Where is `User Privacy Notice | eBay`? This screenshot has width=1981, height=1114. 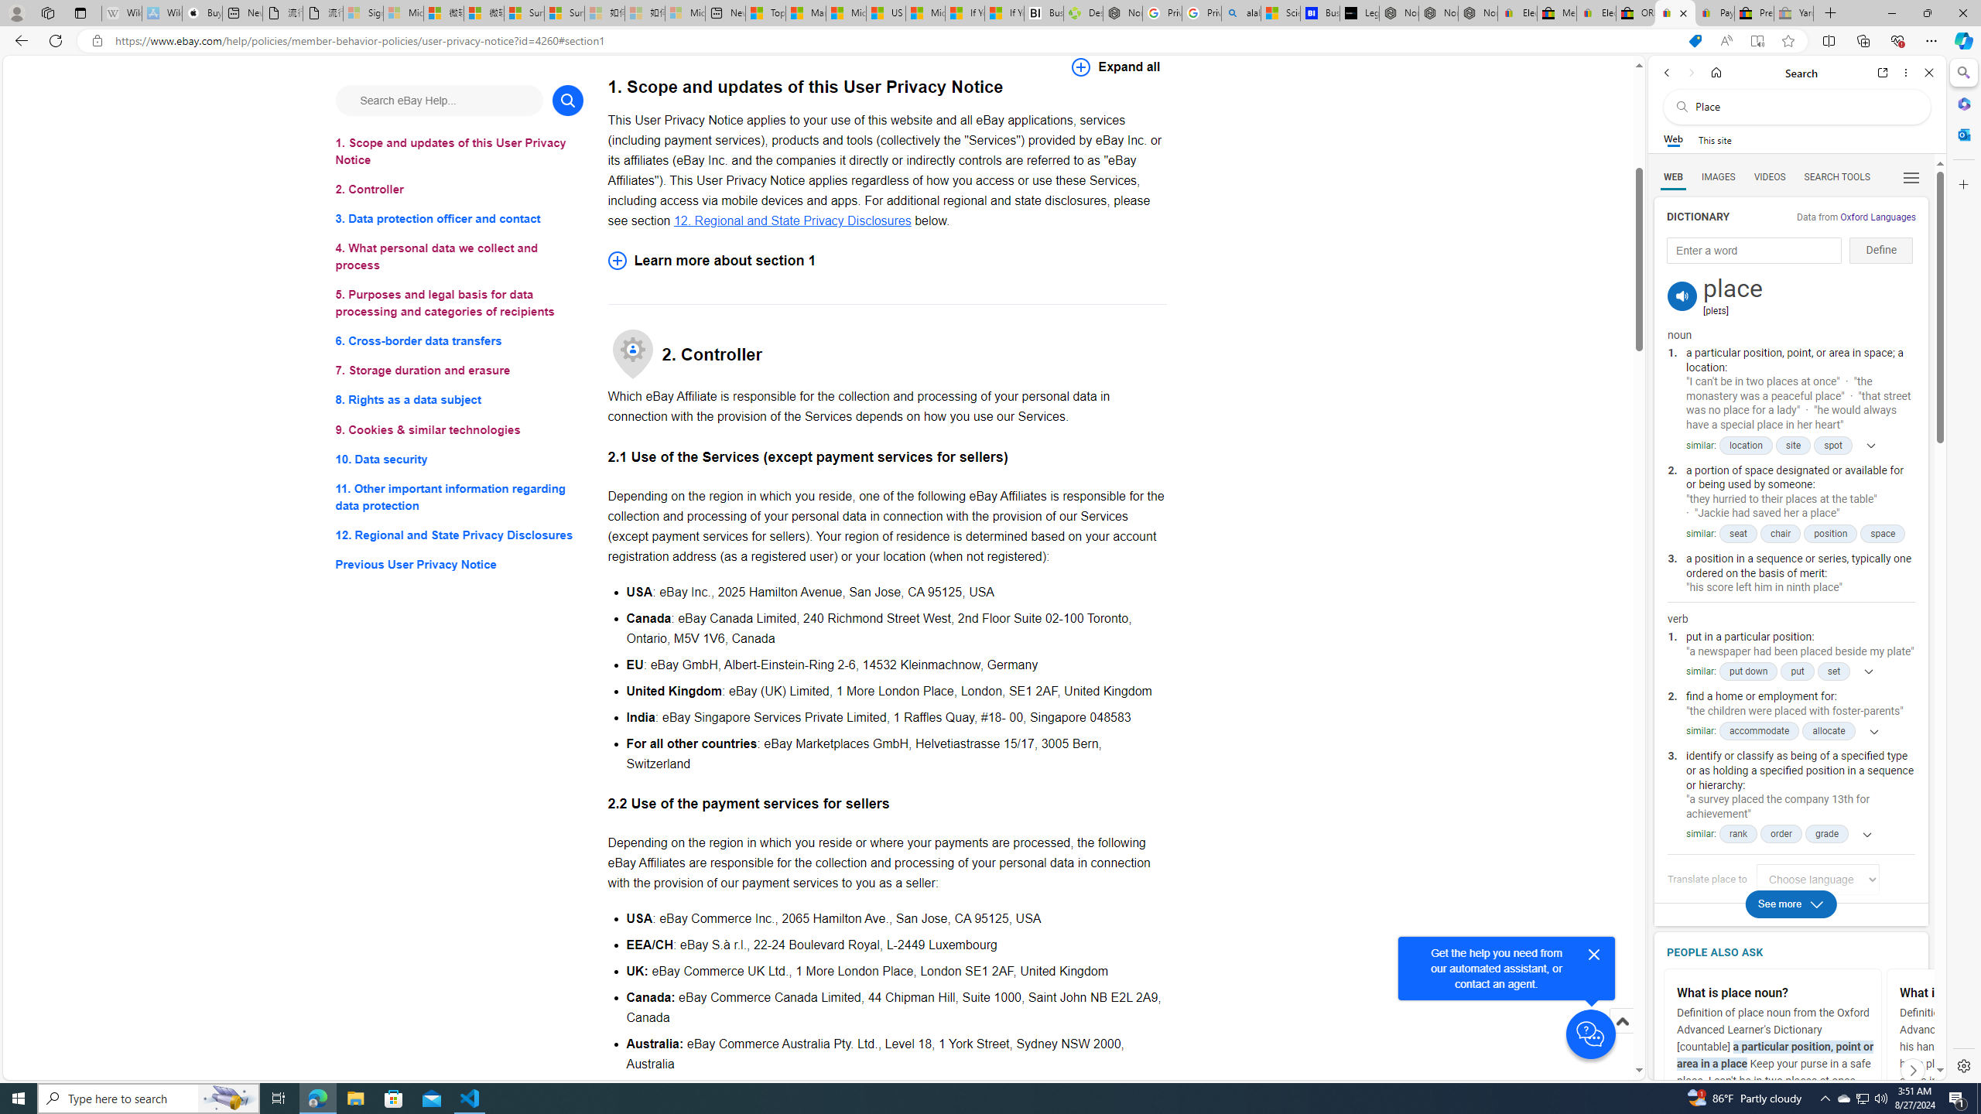
User Privacy Notice | eBay is located at coordinates (1675, 13).